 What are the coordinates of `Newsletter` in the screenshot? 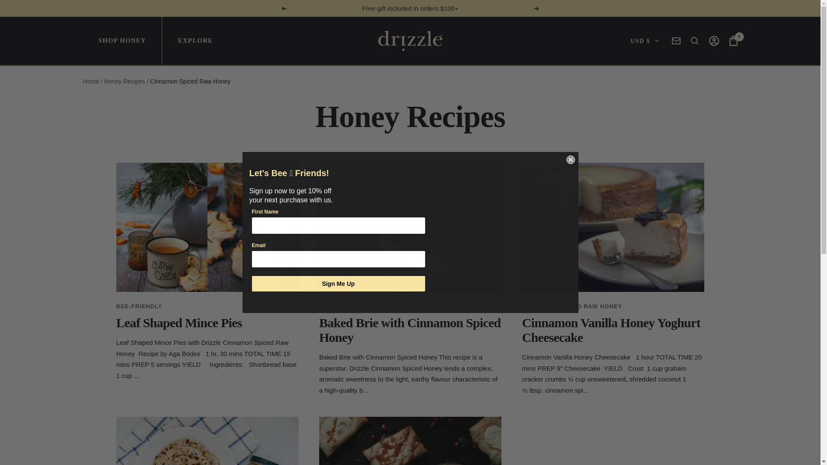 It's located at (676, 40).